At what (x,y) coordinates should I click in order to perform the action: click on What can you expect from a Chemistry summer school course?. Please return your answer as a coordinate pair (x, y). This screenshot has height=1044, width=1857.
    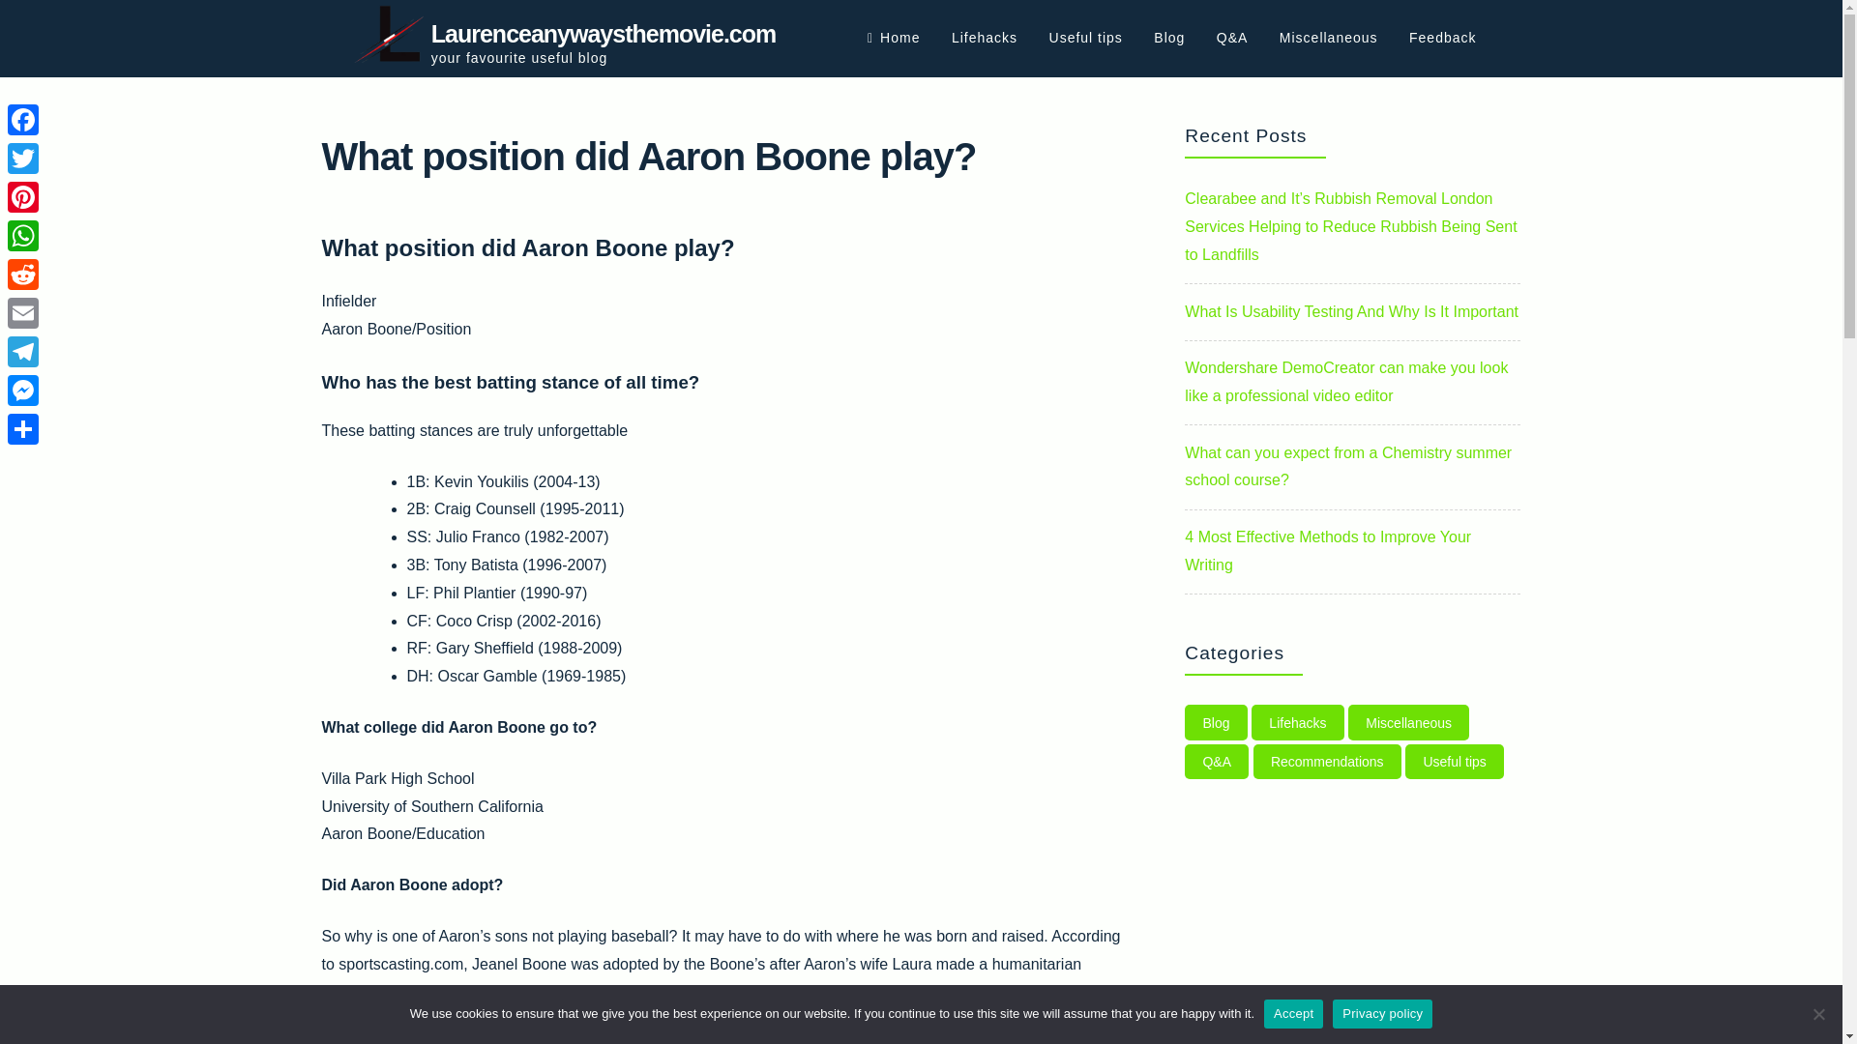
    Looking at the image, I should click on (1347, 467).